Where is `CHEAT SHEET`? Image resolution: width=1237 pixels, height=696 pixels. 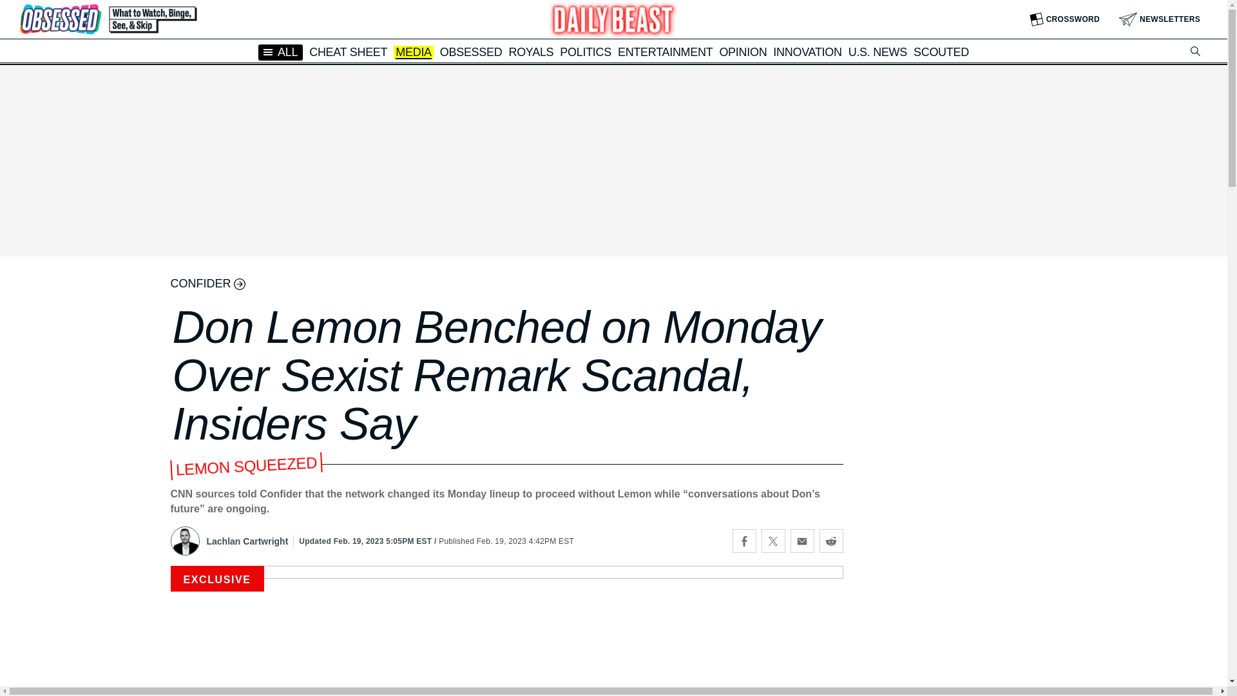
CHEAT SHEET is located at coordinates (348, 52).